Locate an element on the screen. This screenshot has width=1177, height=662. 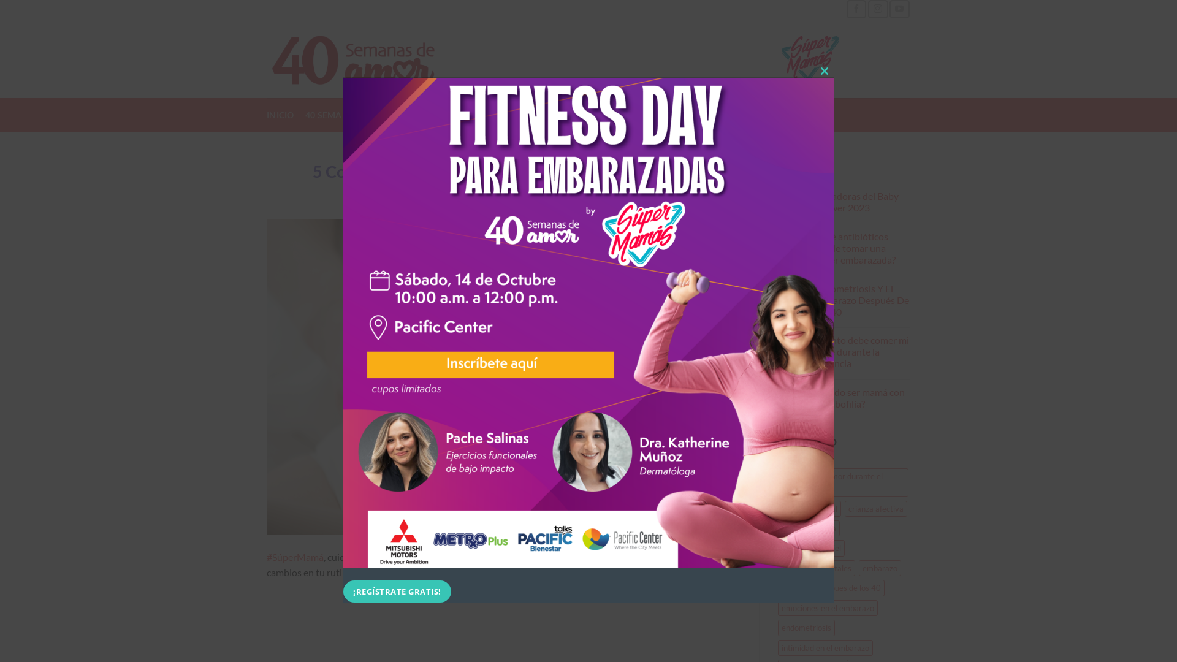
Ganadoras del Baby Shower 2023 is located at coordinates (862, 202).